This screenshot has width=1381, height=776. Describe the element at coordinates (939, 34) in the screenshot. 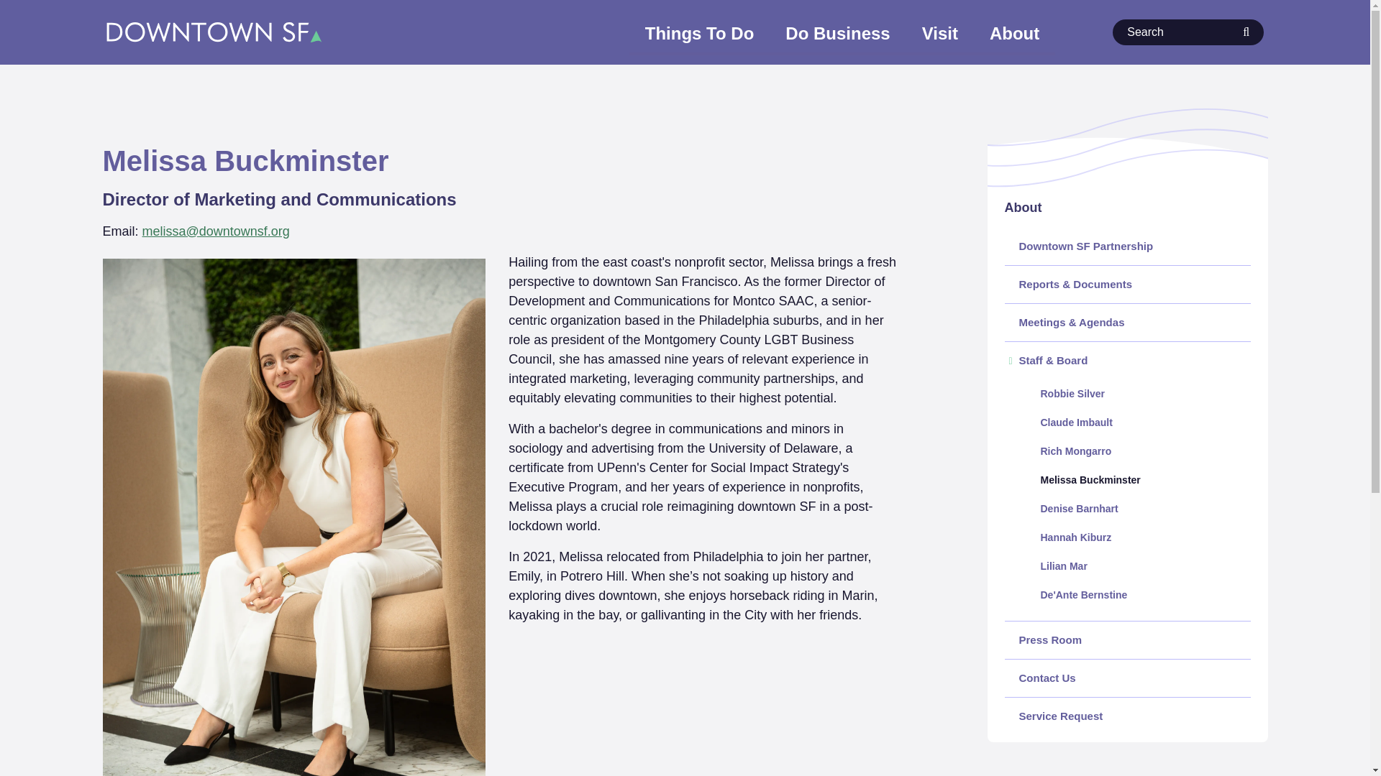

I see `Visit` at that location.